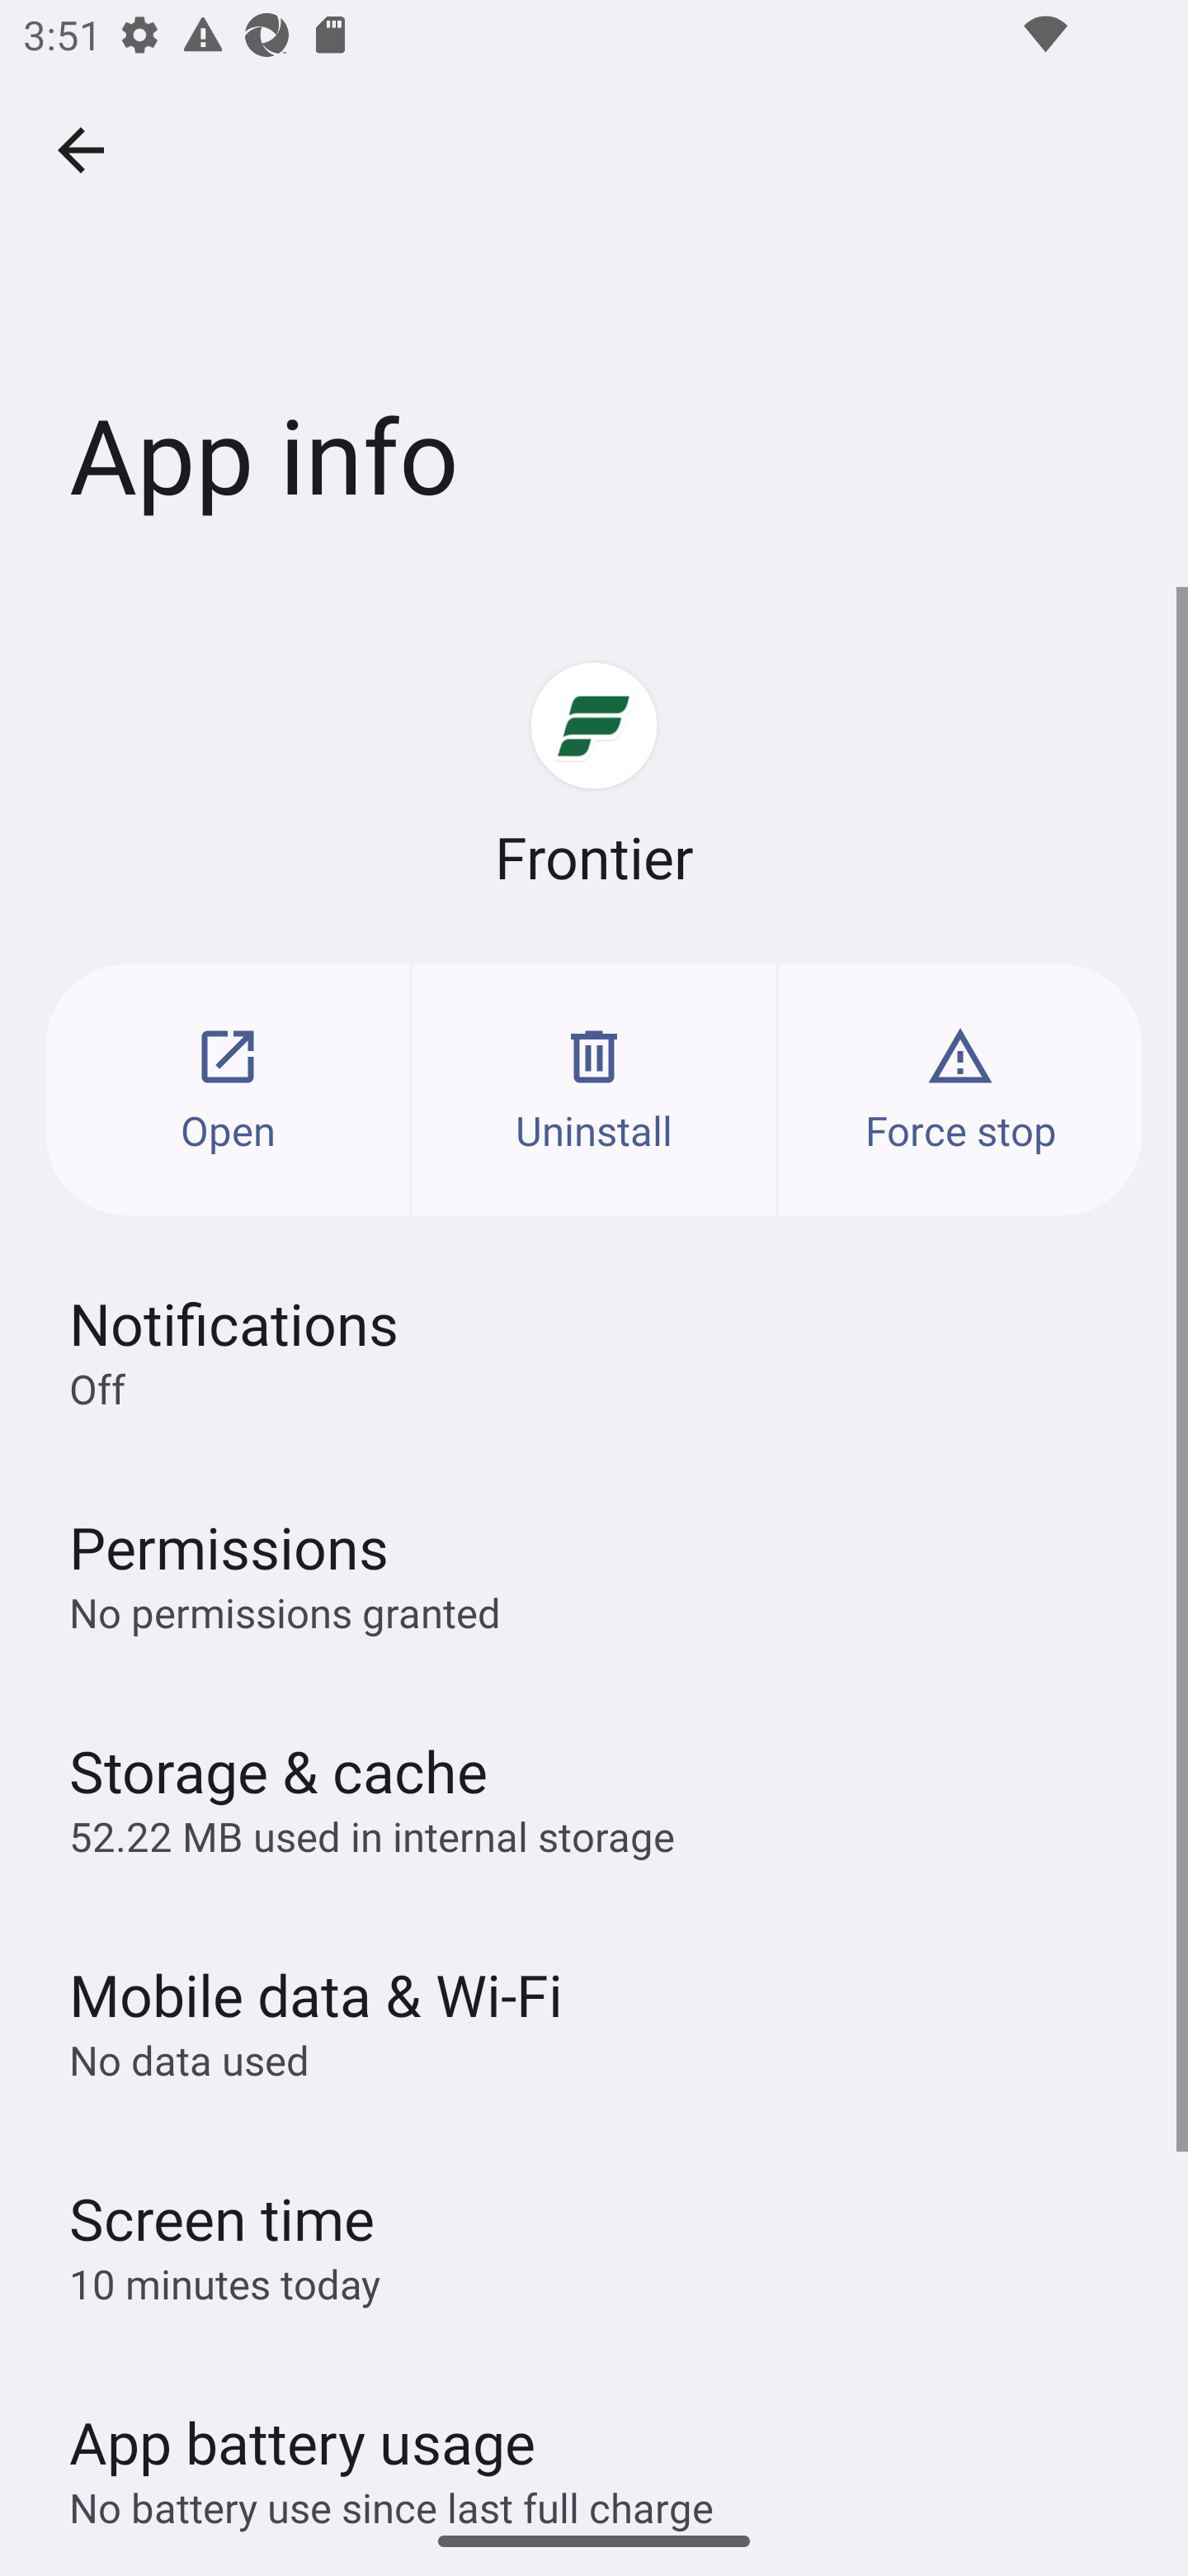 Image resolution: width=1188 pixels, height=2576 pixels. What do you see at coordinates (960, 1089) in the screenshot?
I see `Force stop` at bounding box center [960, 1089].